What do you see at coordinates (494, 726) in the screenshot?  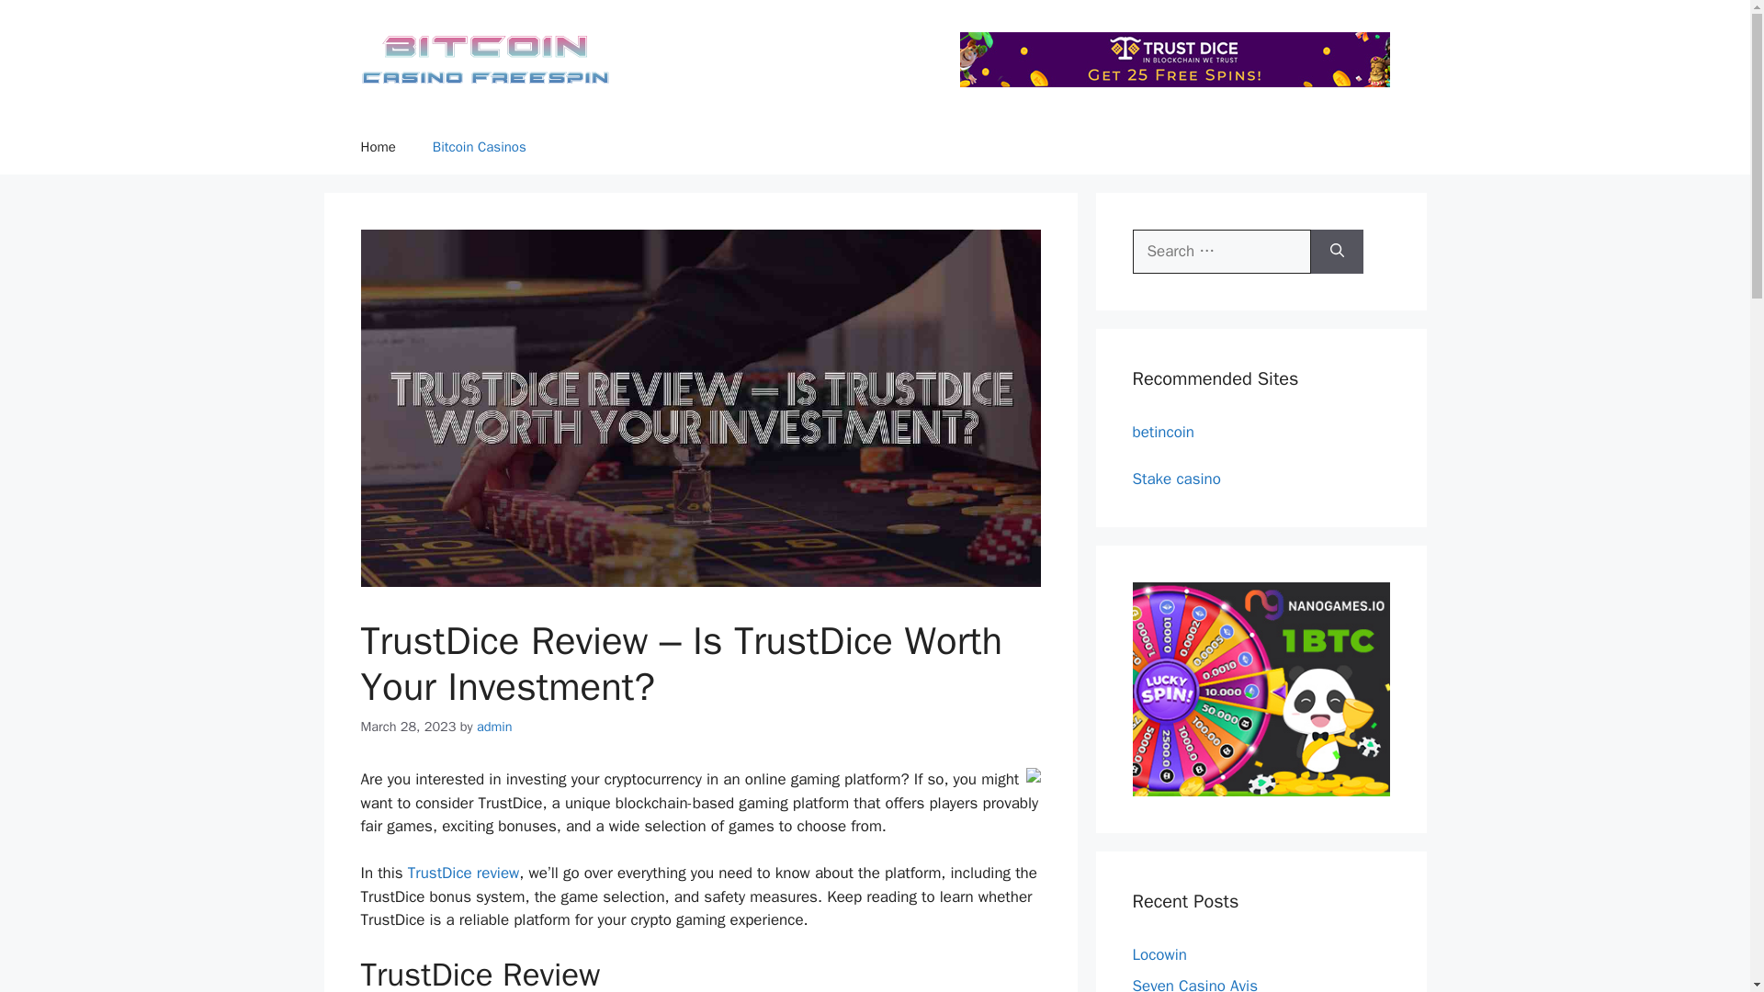 I see `admin` at bounding box center [494, 726].